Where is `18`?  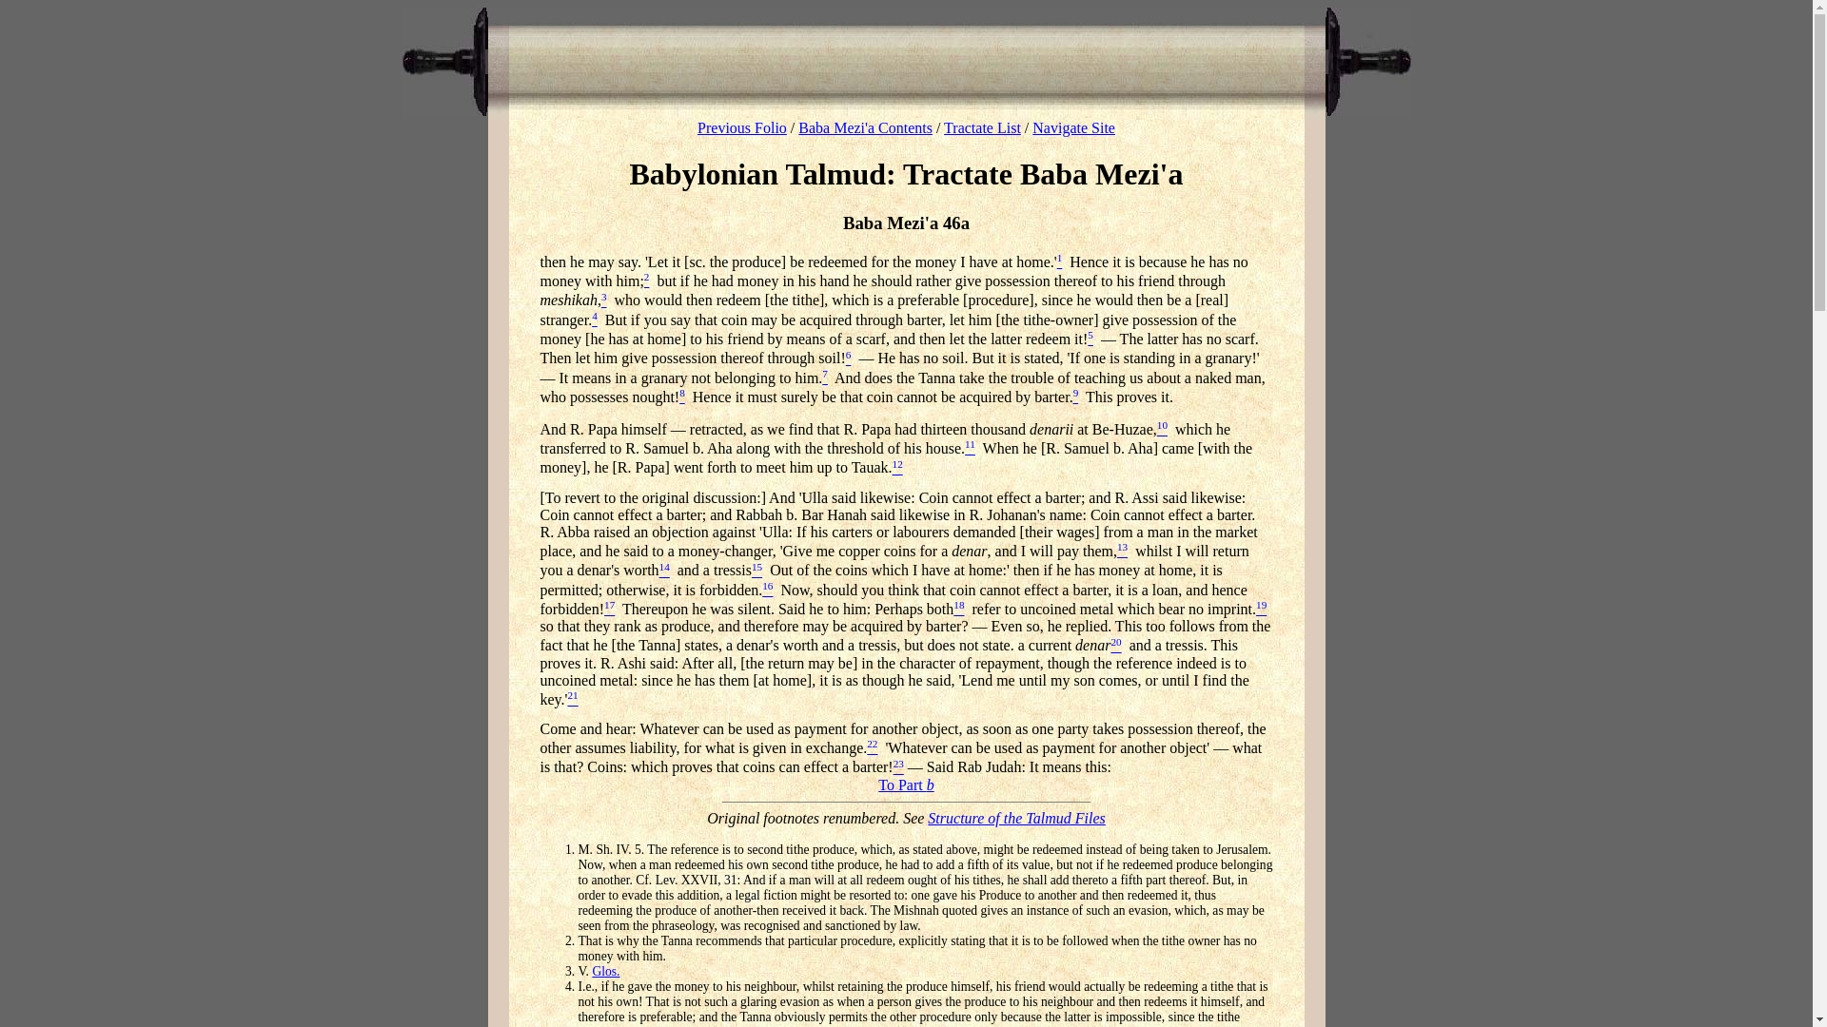 18 is located at coordinates (959, 609).